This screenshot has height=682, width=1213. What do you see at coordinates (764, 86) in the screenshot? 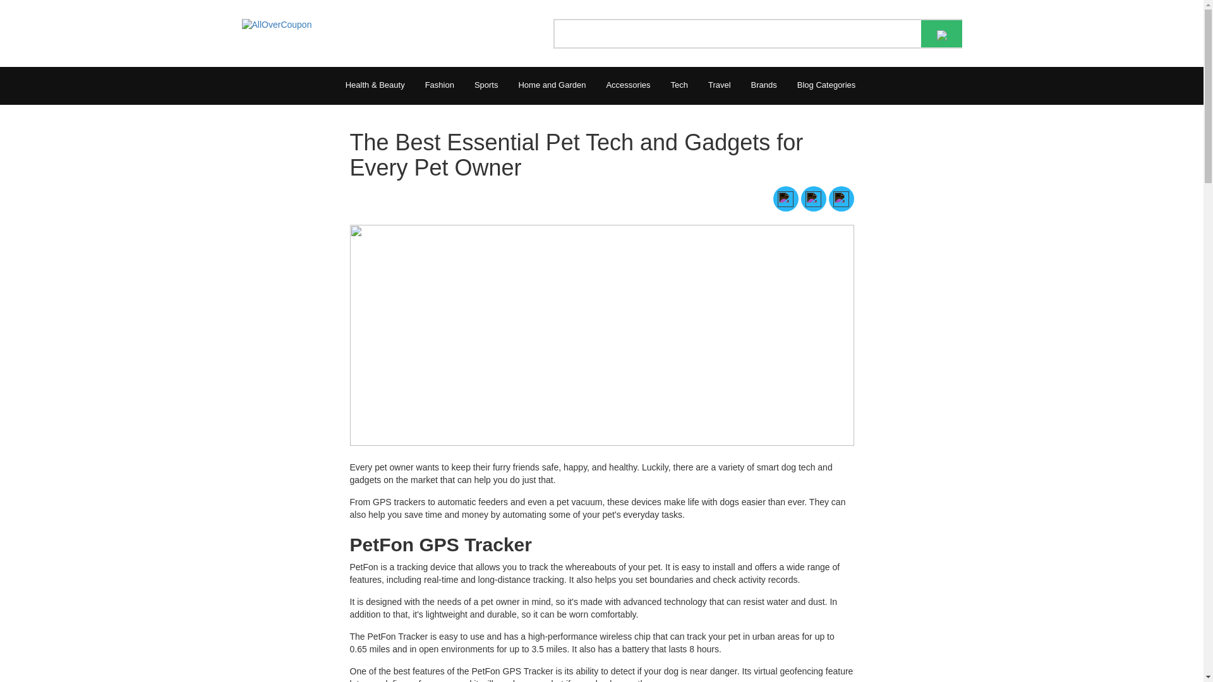
I see `Brands` at bounding box center [764, 86].